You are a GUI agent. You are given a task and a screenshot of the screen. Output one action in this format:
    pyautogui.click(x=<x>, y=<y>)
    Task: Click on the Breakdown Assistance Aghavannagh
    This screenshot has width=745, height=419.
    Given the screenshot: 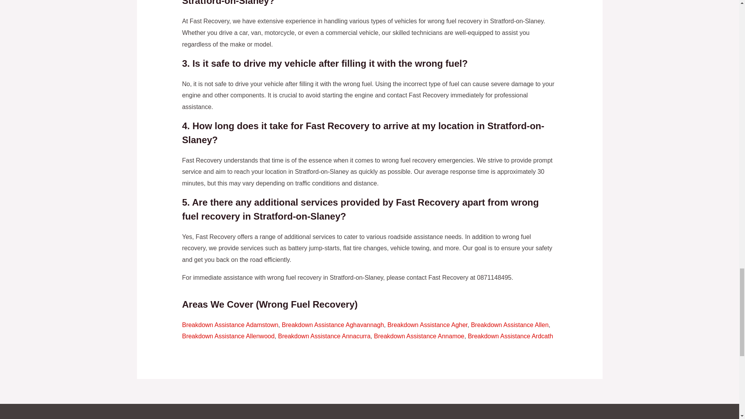 What is the action you would take?
    pyautogui.click(x=332, y=325)
    